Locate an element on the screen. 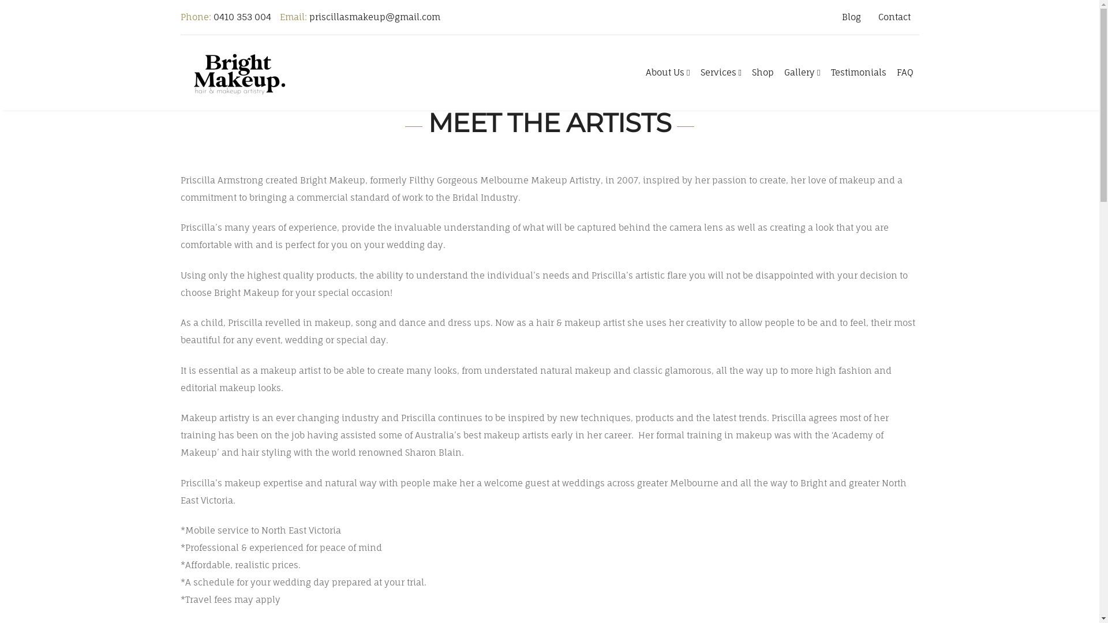  Shop is located at coordinates (763, 73).